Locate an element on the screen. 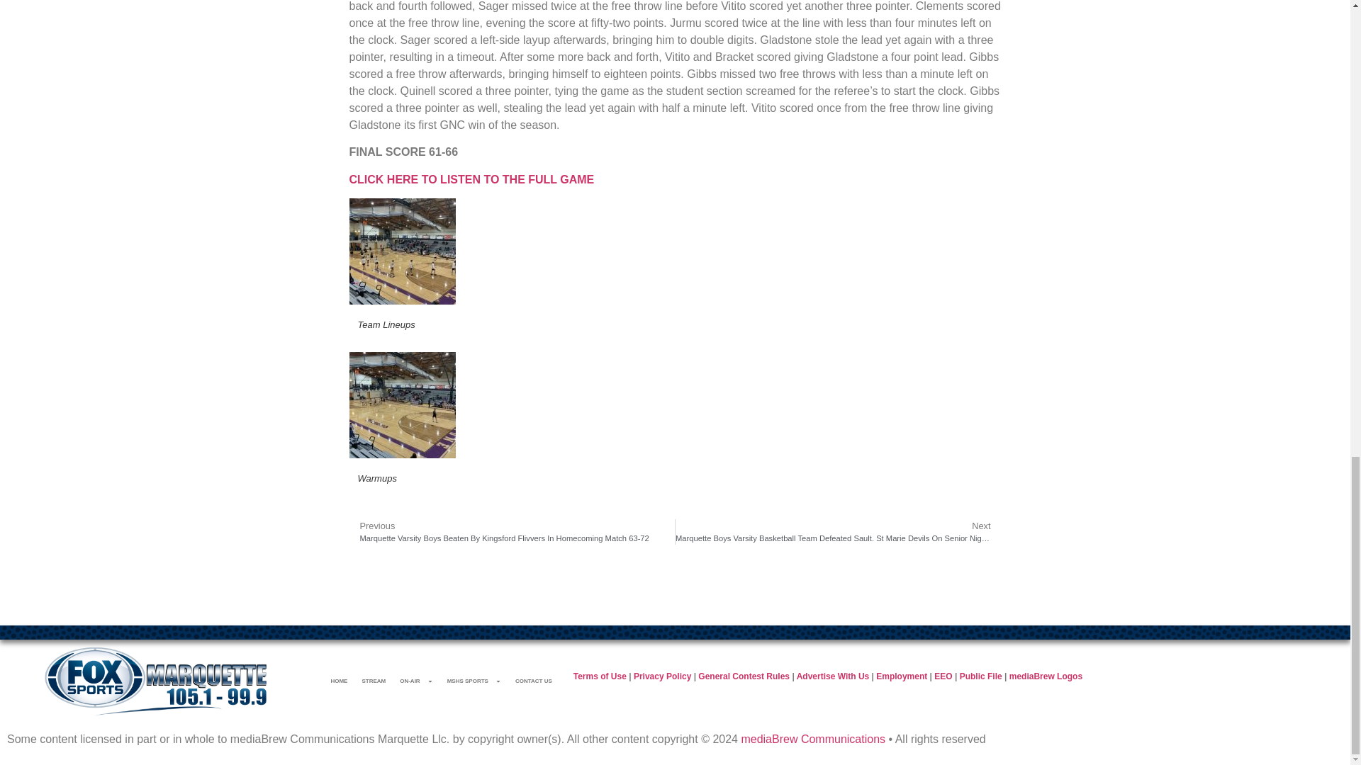 The width and height of the screenshot is (1361, 765). Advertise with mediaBrew Communications is located at coordinates (832, 676).